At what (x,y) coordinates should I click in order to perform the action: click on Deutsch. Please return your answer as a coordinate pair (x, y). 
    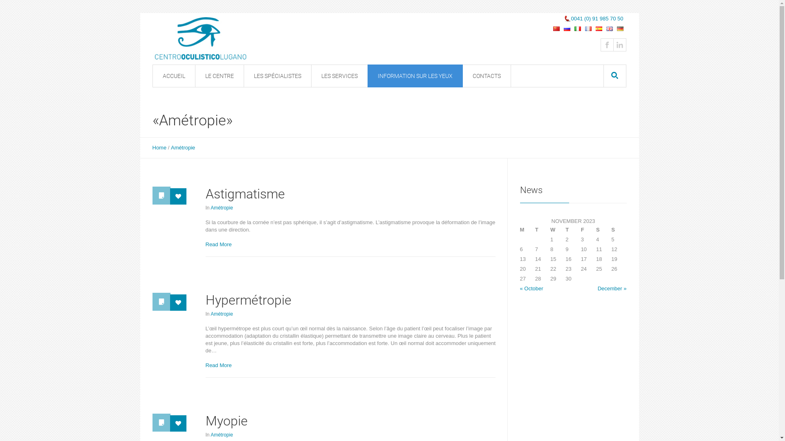
    Looking at the image, I should click on (620, 29).